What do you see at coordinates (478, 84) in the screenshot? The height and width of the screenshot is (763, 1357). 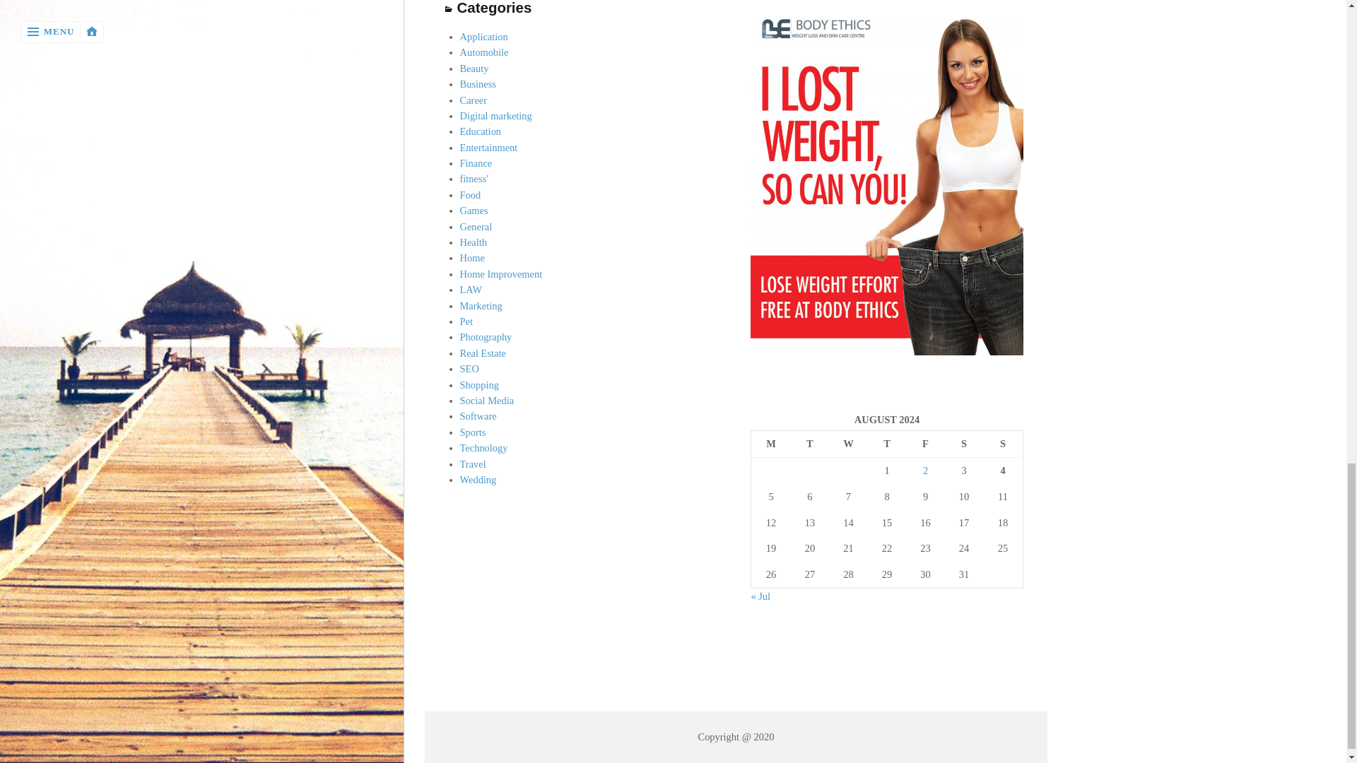 I see `Business` at bounding box center [478, 84].